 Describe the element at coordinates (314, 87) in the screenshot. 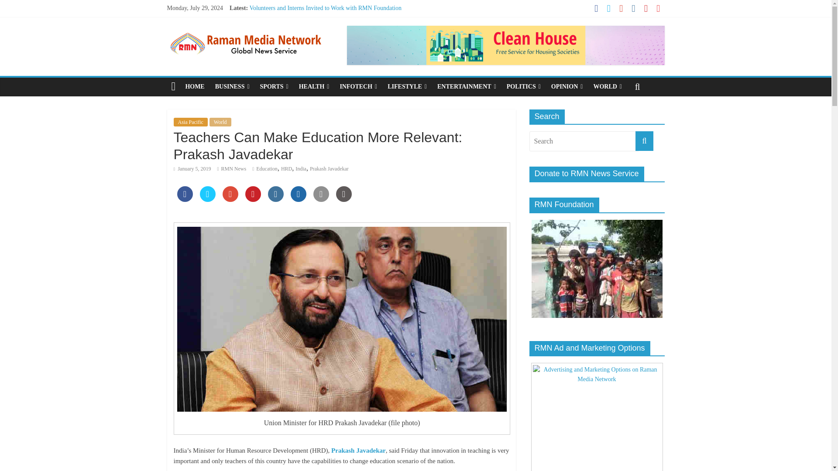

I see `HEALTH` at that location.